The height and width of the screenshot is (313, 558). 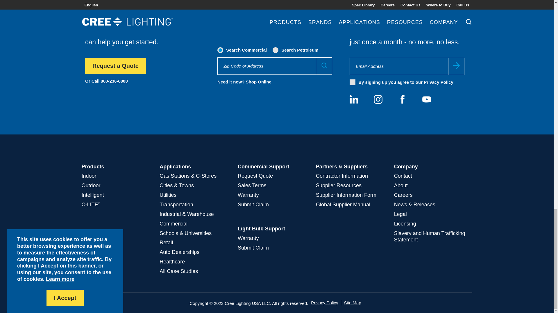 I want to click on petroleum, so click(x=276, y=50).